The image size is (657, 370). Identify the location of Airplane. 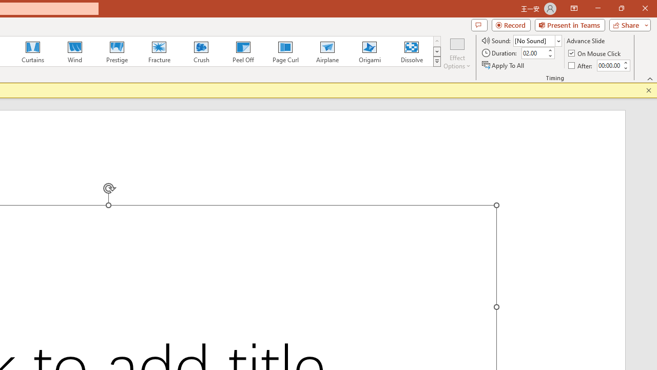
(327, 51).